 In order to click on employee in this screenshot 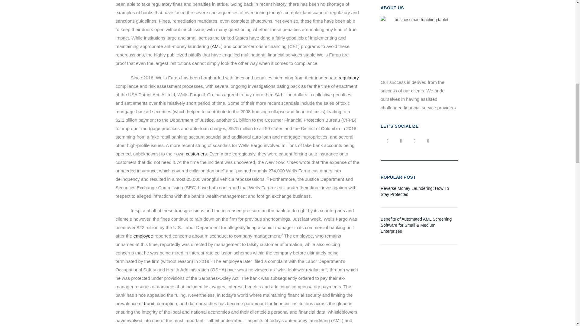, I will do `click(143, 236)`.